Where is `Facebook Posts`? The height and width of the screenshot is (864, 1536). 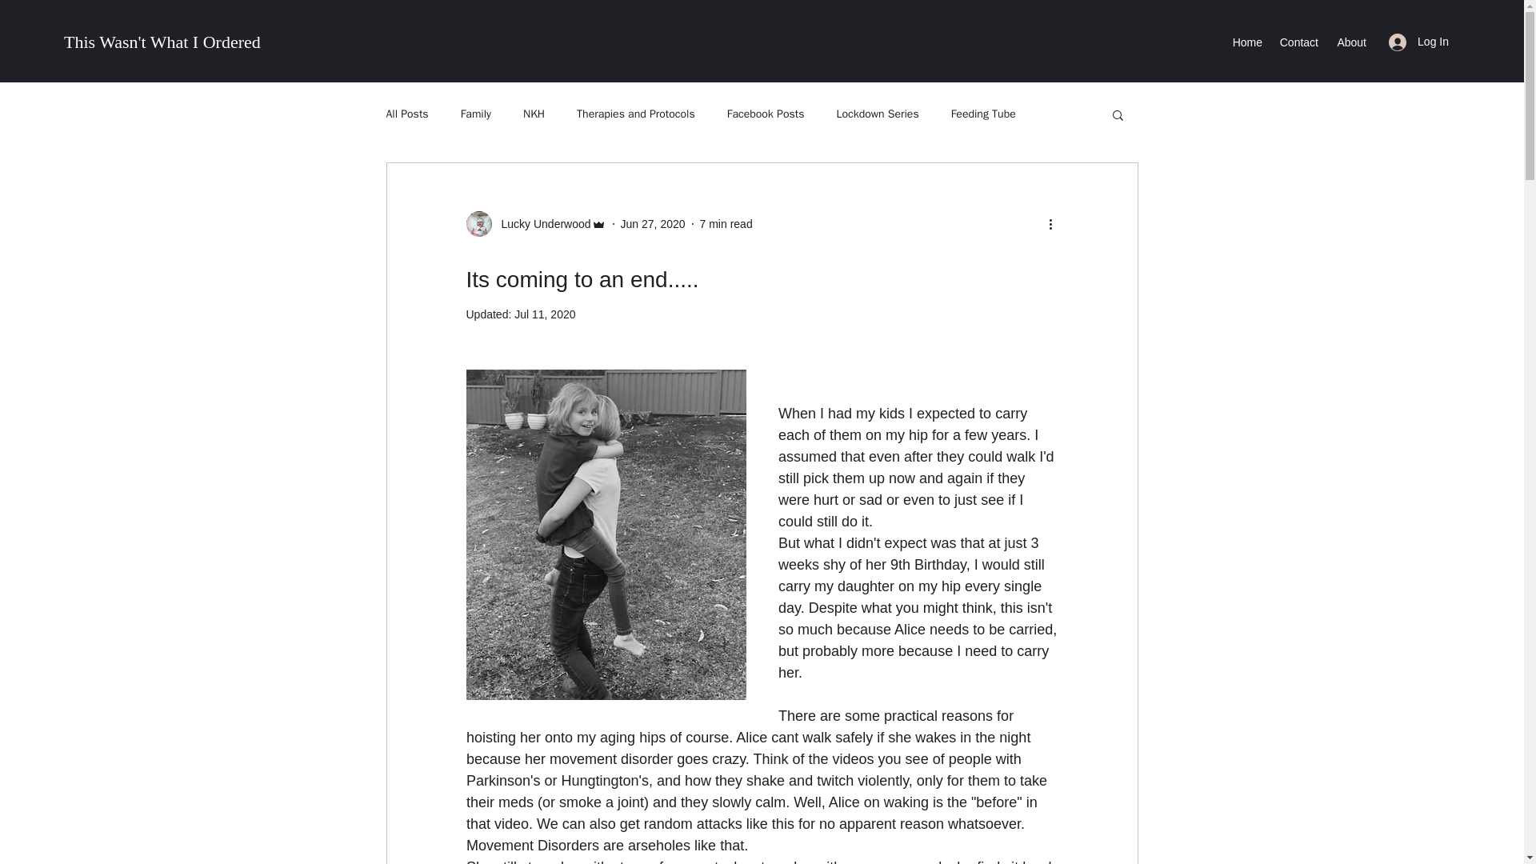 Facebook Posts is located at coordinates (766, 114).